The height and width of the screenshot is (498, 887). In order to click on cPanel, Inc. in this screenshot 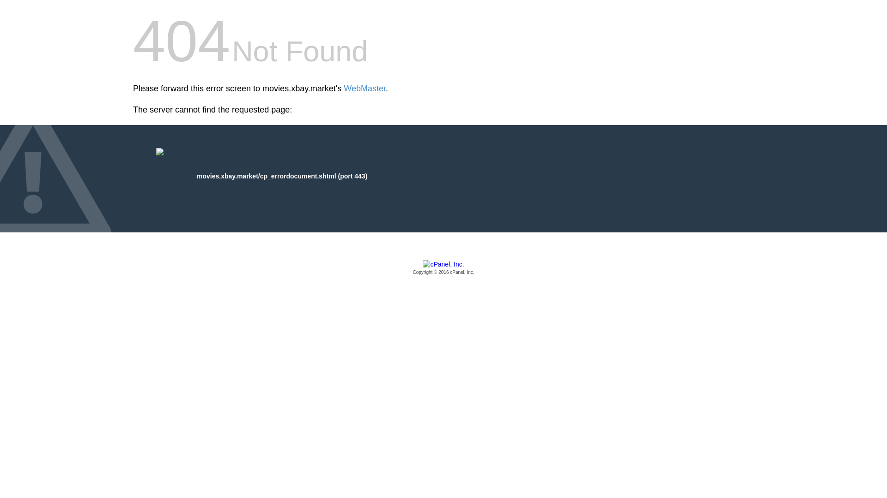, I will do `click(443, 268)`.